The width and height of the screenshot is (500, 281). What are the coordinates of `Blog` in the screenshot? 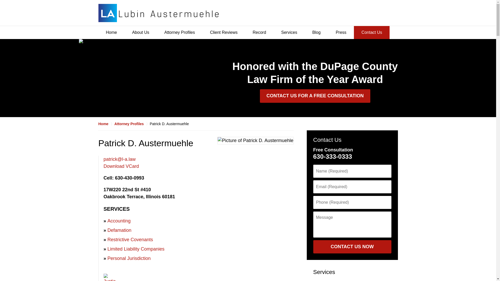 It's located at (316, 33).